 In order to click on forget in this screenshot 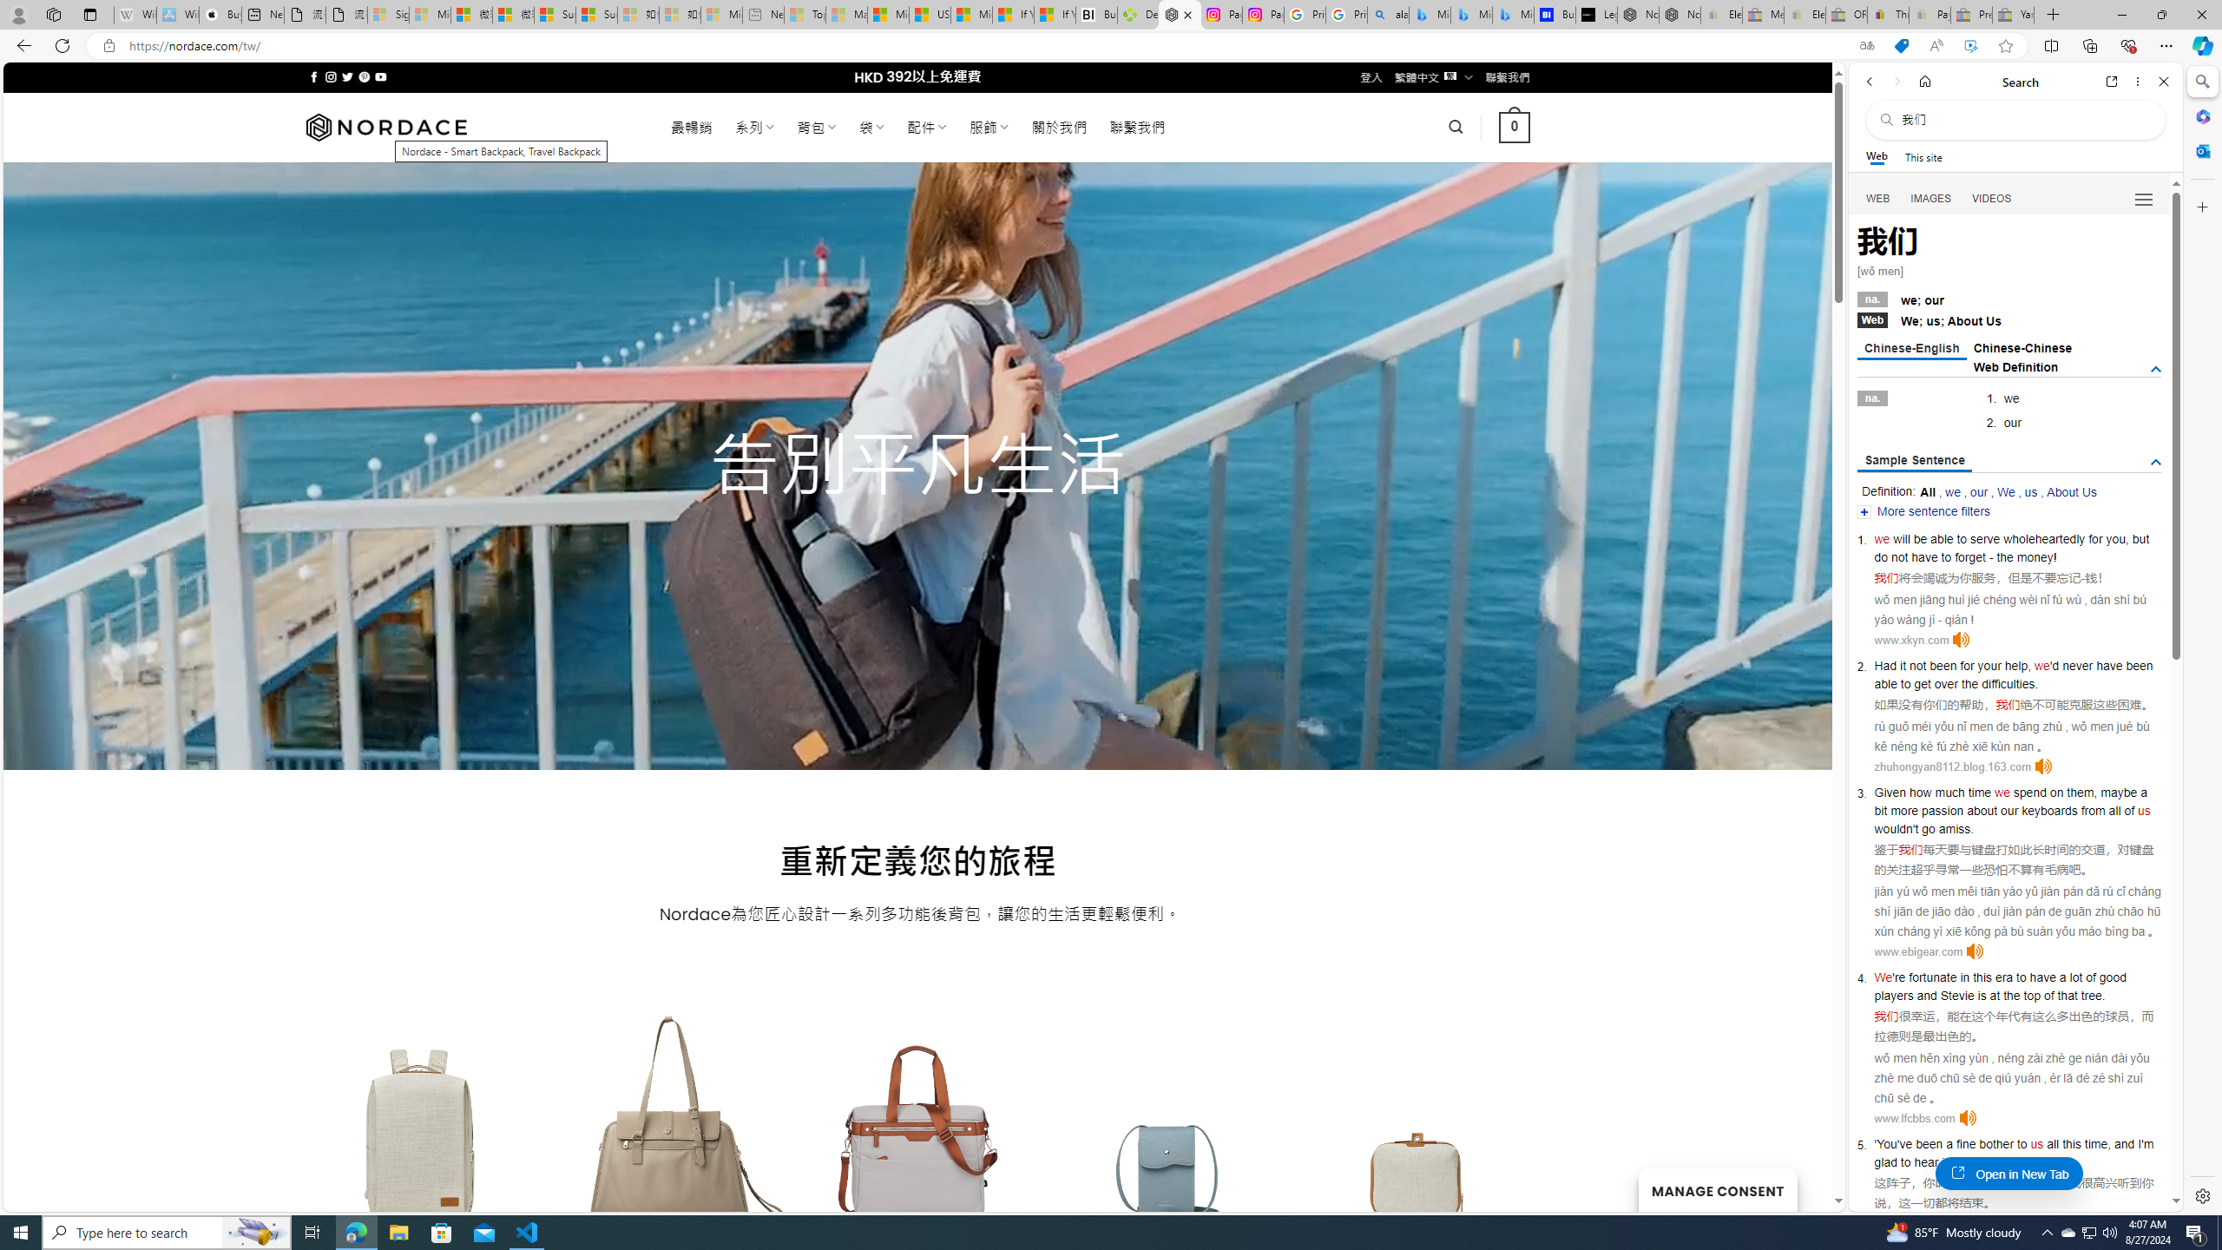, I will do `click(1970, 556)`.